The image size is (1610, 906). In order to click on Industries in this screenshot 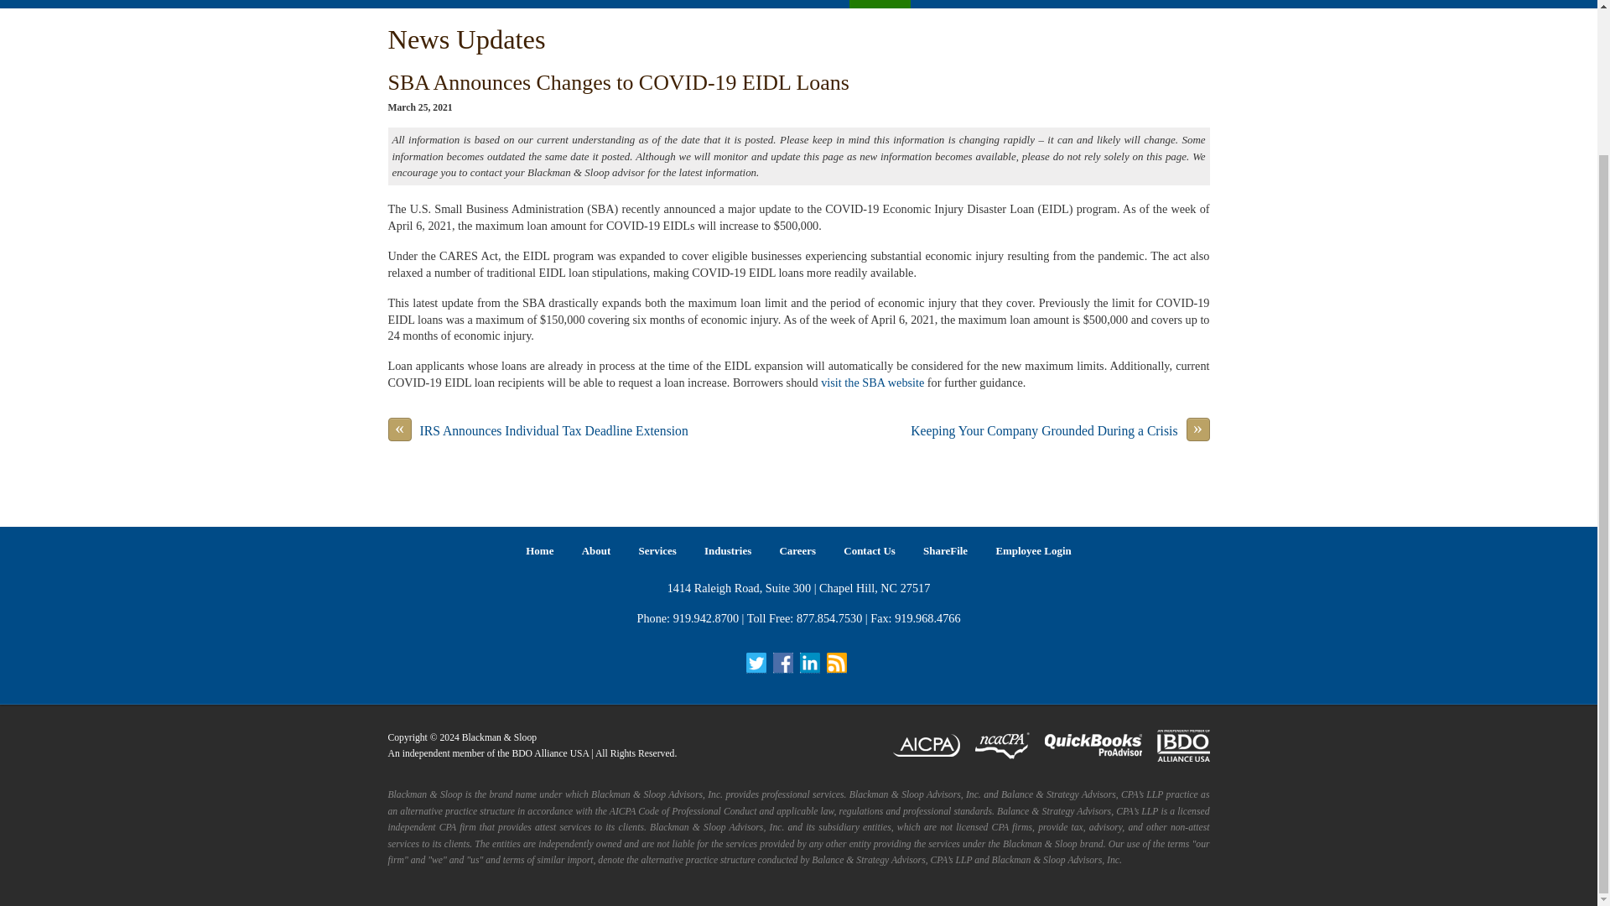, I will do `click(563, 3)`.